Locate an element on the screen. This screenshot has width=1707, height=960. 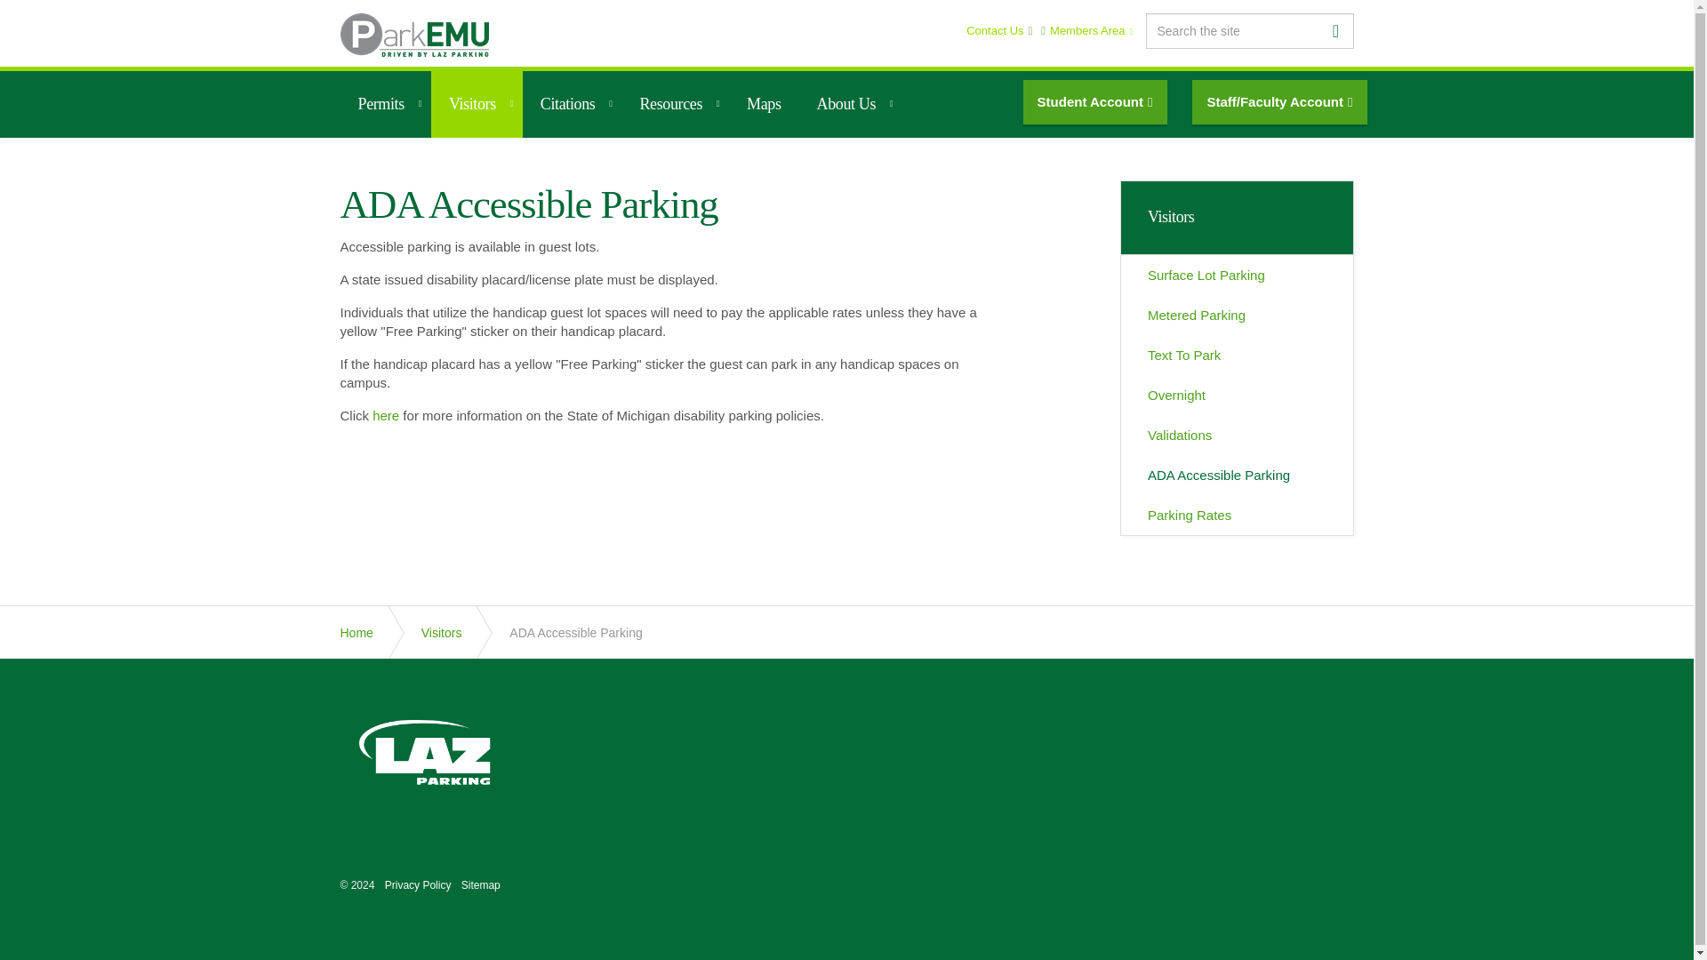
Visitors is located at coordinates (477, 104).